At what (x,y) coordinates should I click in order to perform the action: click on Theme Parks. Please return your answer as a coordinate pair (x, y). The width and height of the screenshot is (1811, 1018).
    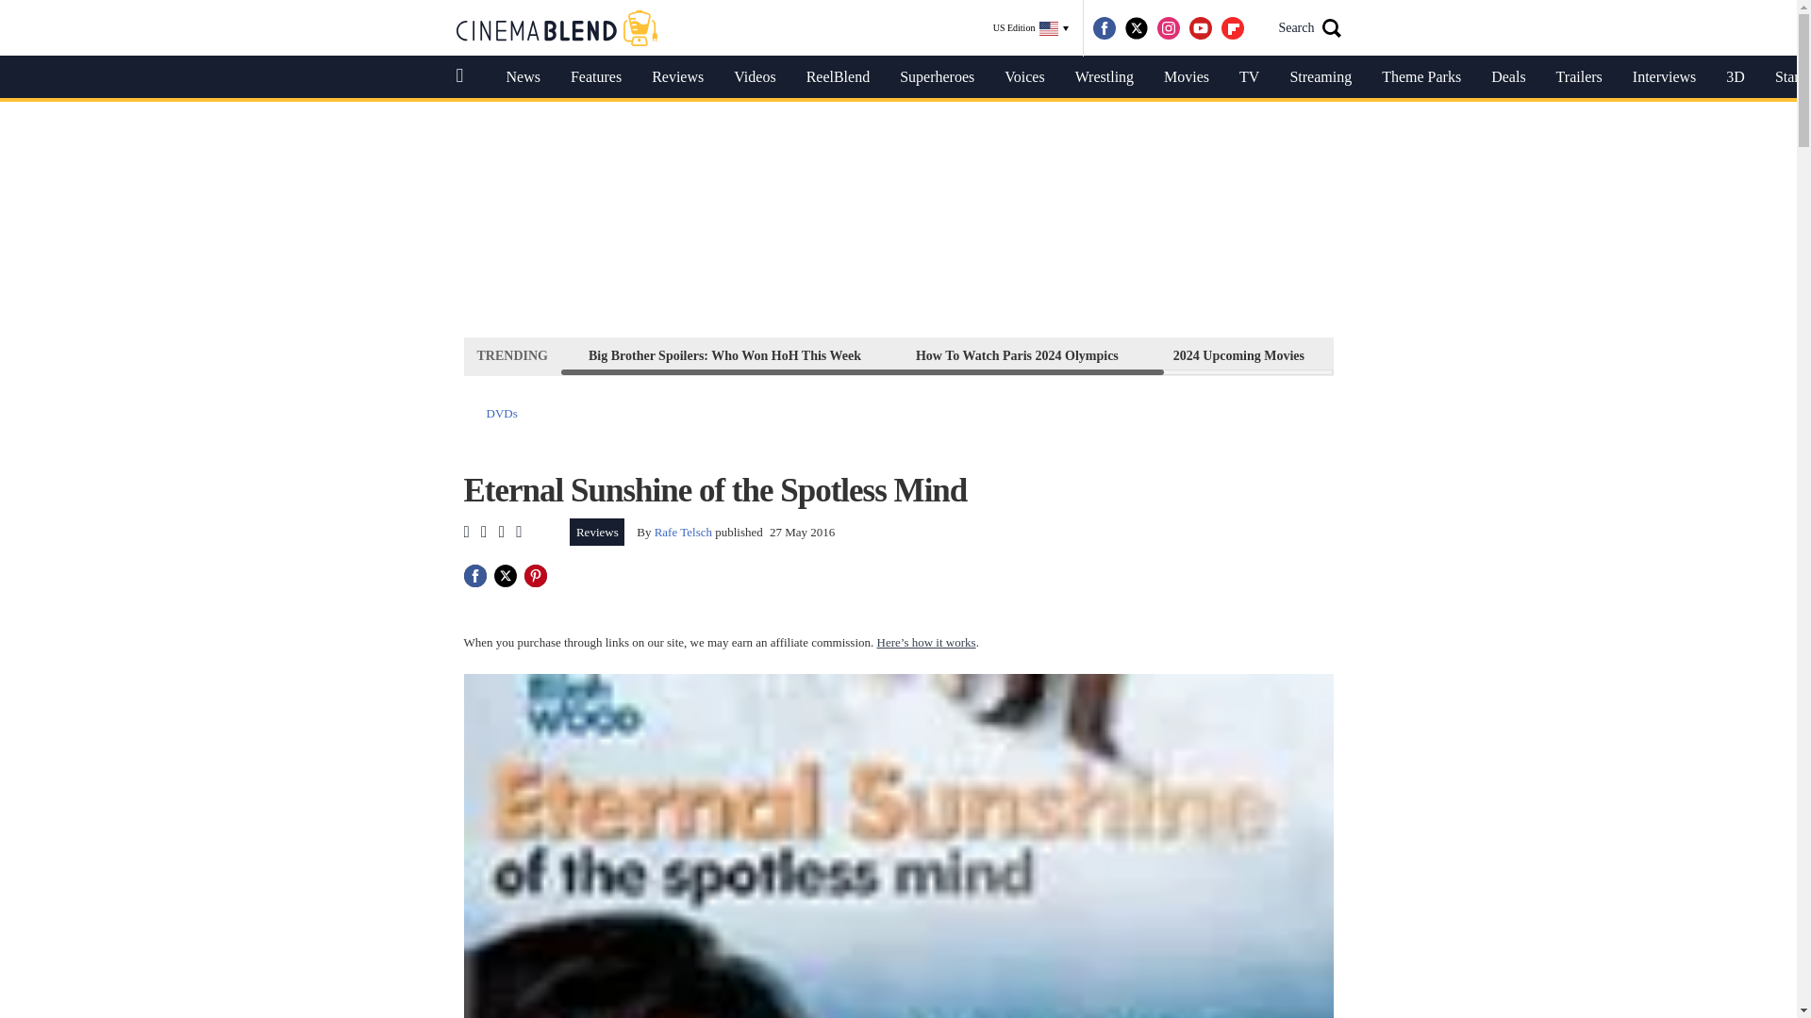
    Looking at the image, I should click on (1421, 77).